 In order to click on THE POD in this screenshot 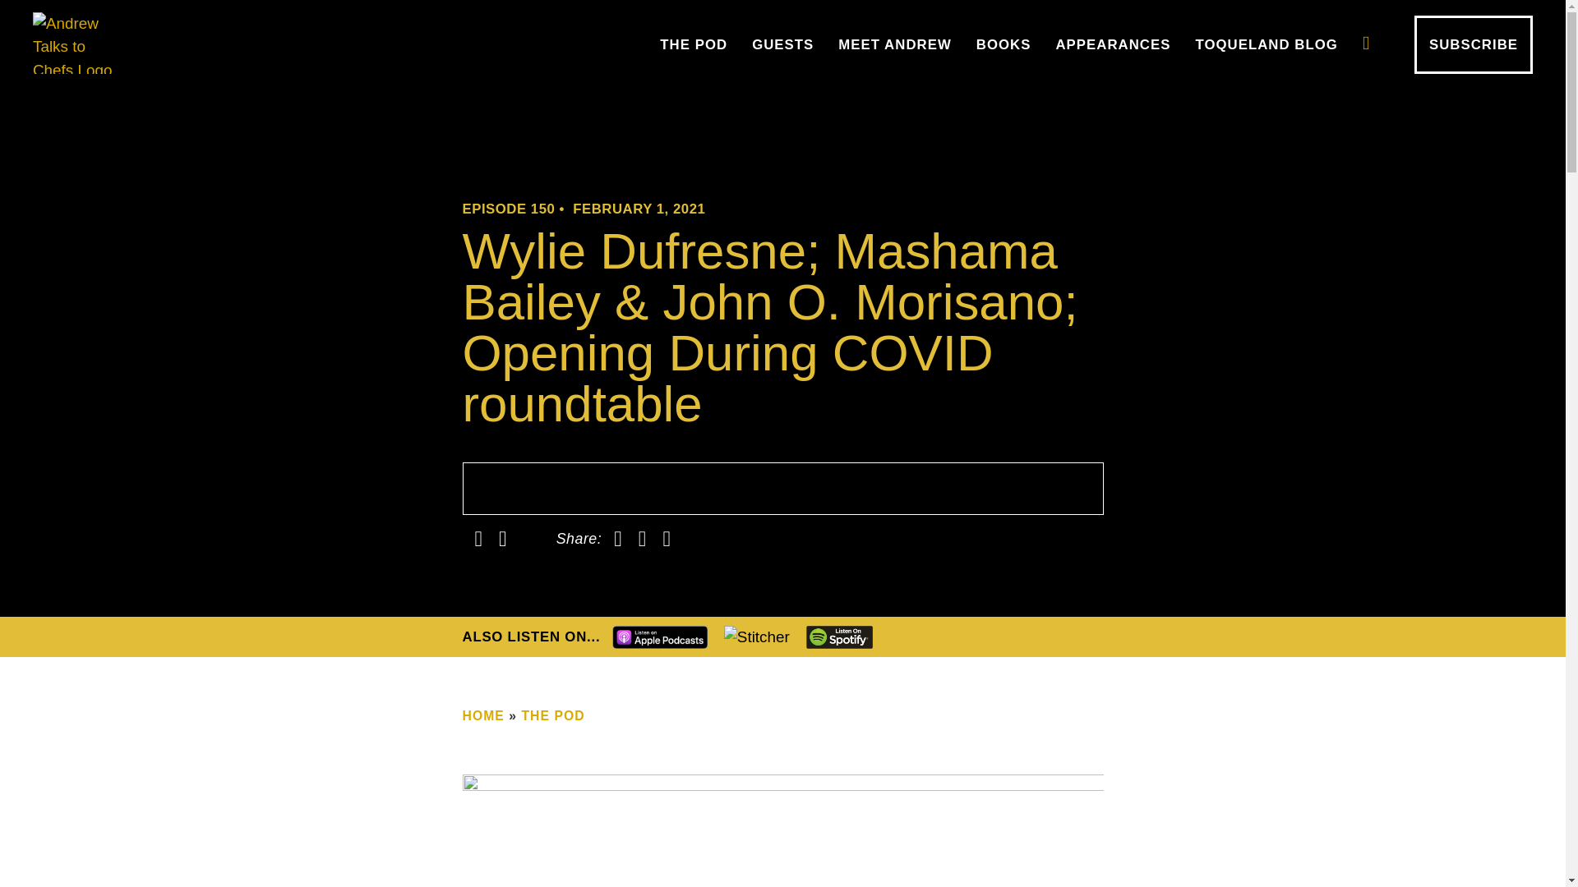, I will do `click(694, 44)`.